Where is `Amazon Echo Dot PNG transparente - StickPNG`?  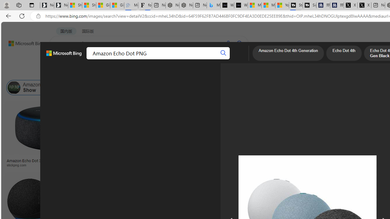 Amazon Echo Dot PNG transparente - StickPNG is located at coordinates (187, 162).